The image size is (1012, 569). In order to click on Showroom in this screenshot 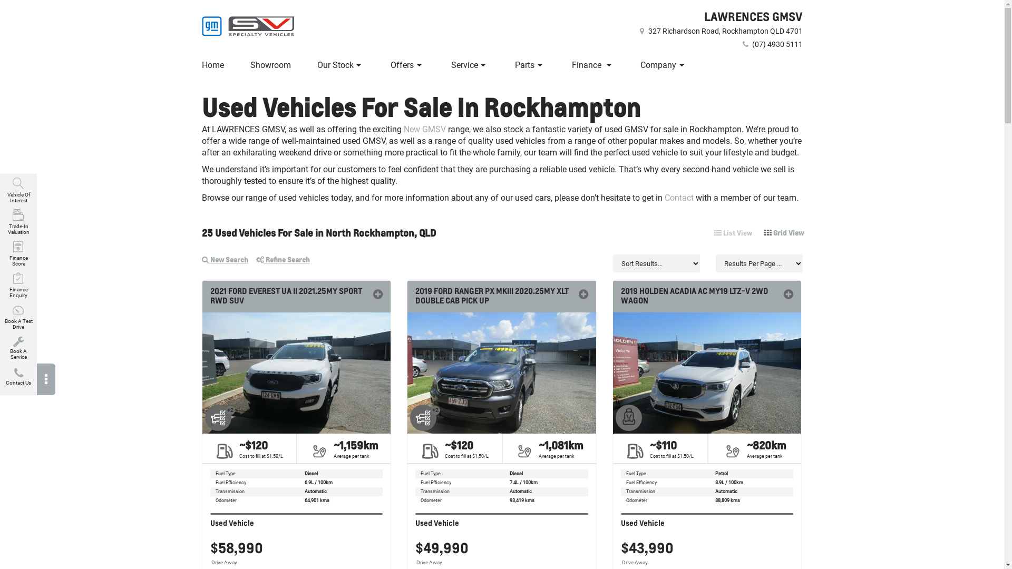, I will do `click(271, 65)`.